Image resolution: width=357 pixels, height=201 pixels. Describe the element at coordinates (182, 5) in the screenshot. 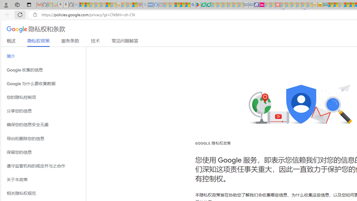

I see `Pets - MSN` at that location.